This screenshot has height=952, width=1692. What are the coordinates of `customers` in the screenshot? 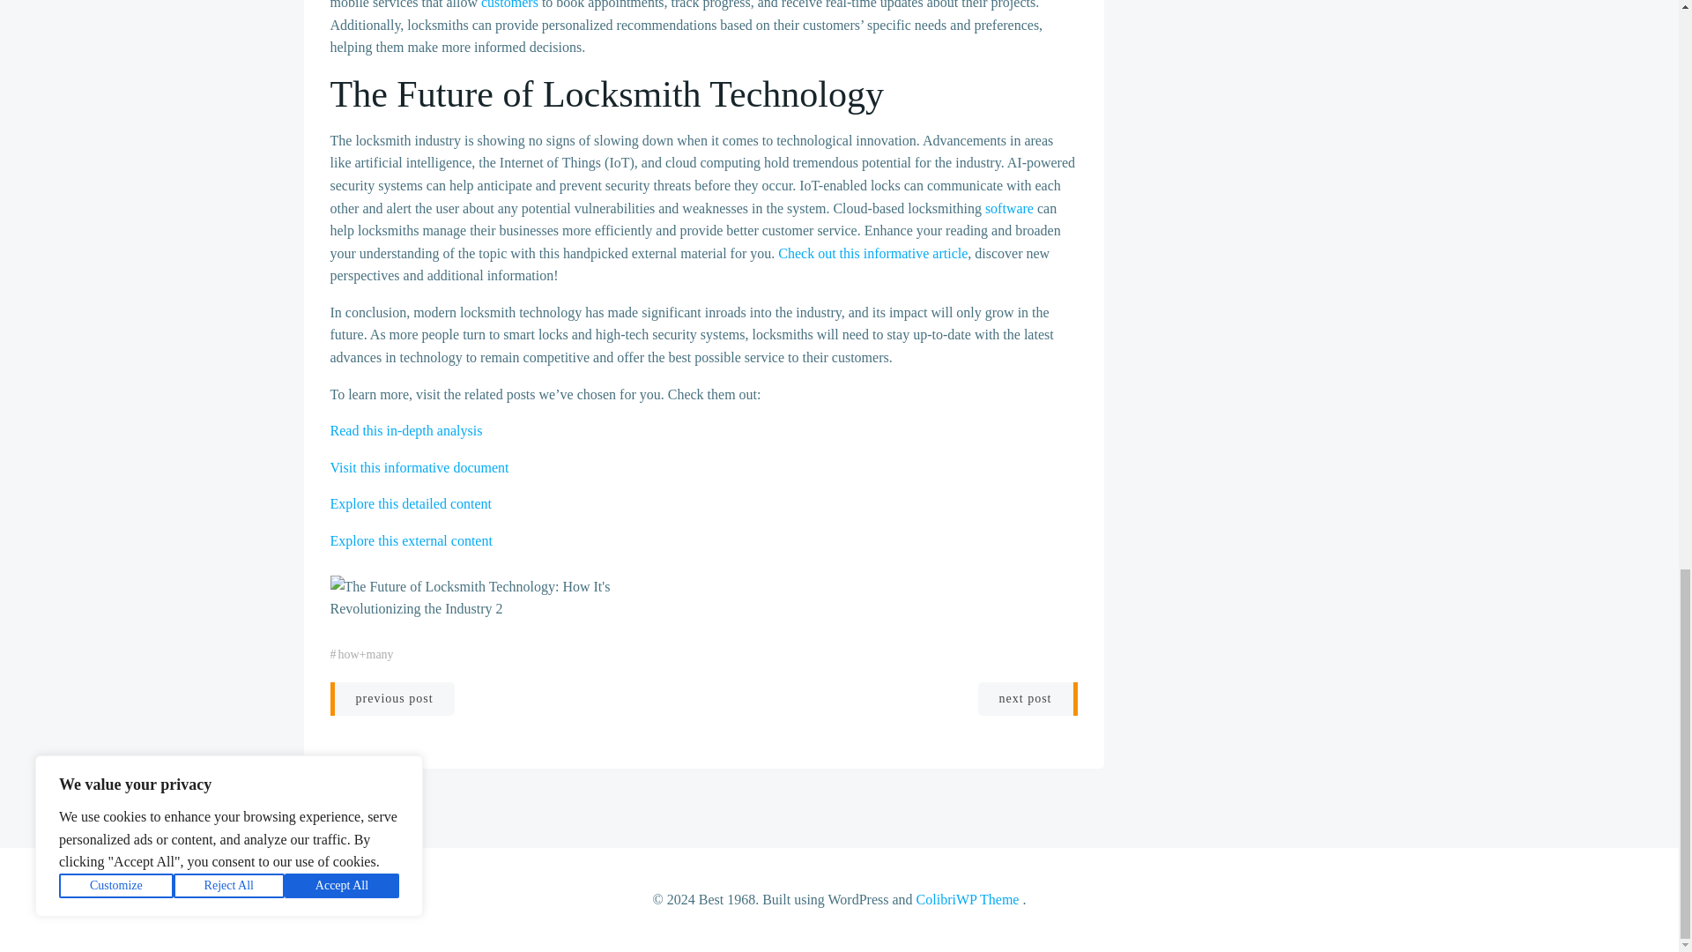 It's located at (509, 4).